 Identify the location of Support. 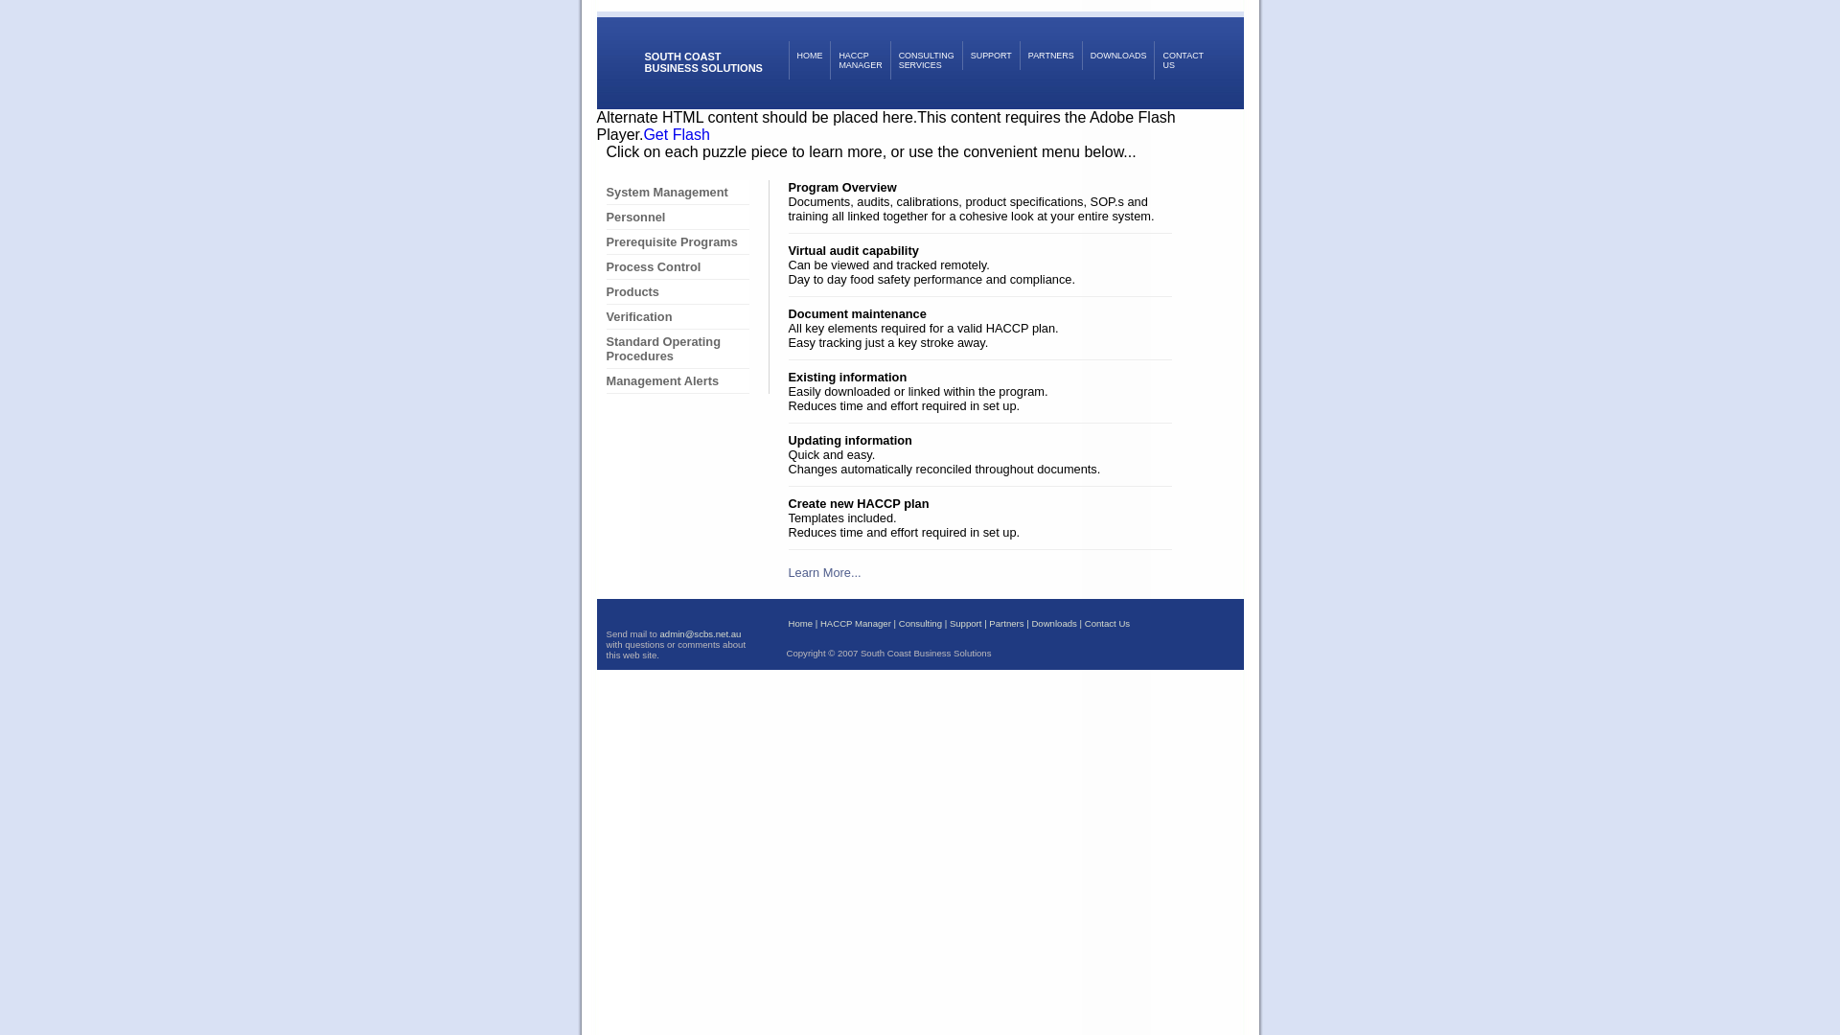
(966, 623).